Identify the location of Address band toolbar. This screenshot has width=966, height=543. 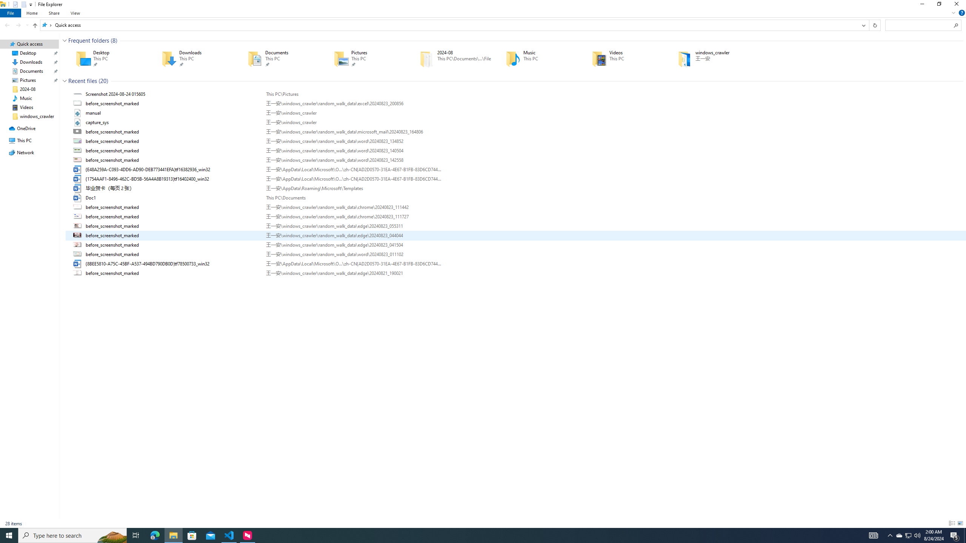
(869, 25).